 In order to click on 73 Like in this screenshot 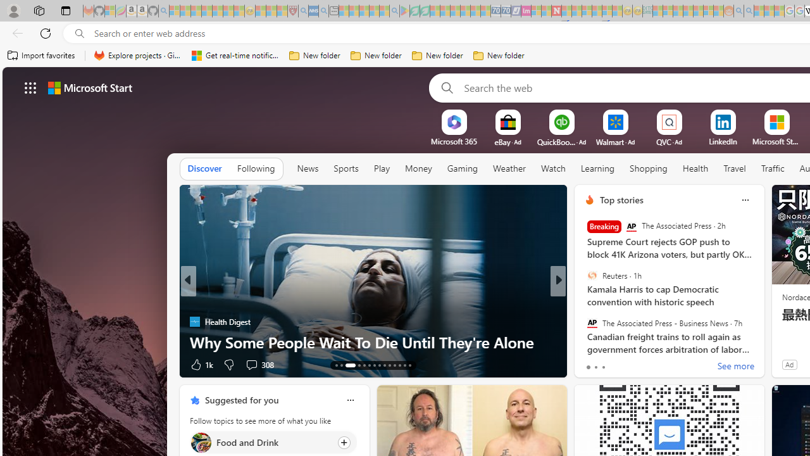, I will do `click(591, 364)`.